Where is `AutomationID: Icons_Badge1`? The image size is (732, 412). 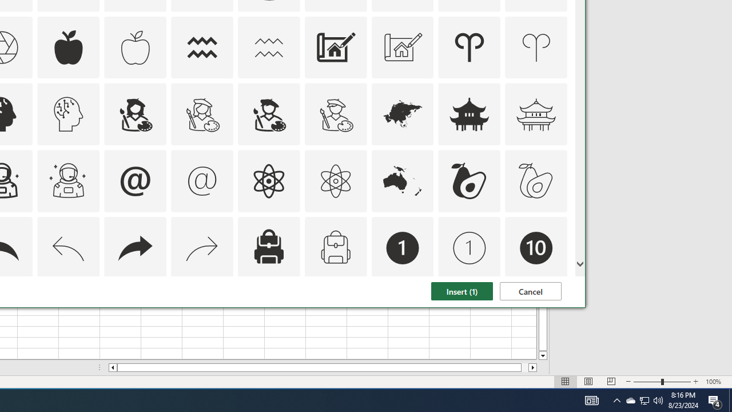
AutomationID: Icons_Badge1 is located at coordinates (69, 248).